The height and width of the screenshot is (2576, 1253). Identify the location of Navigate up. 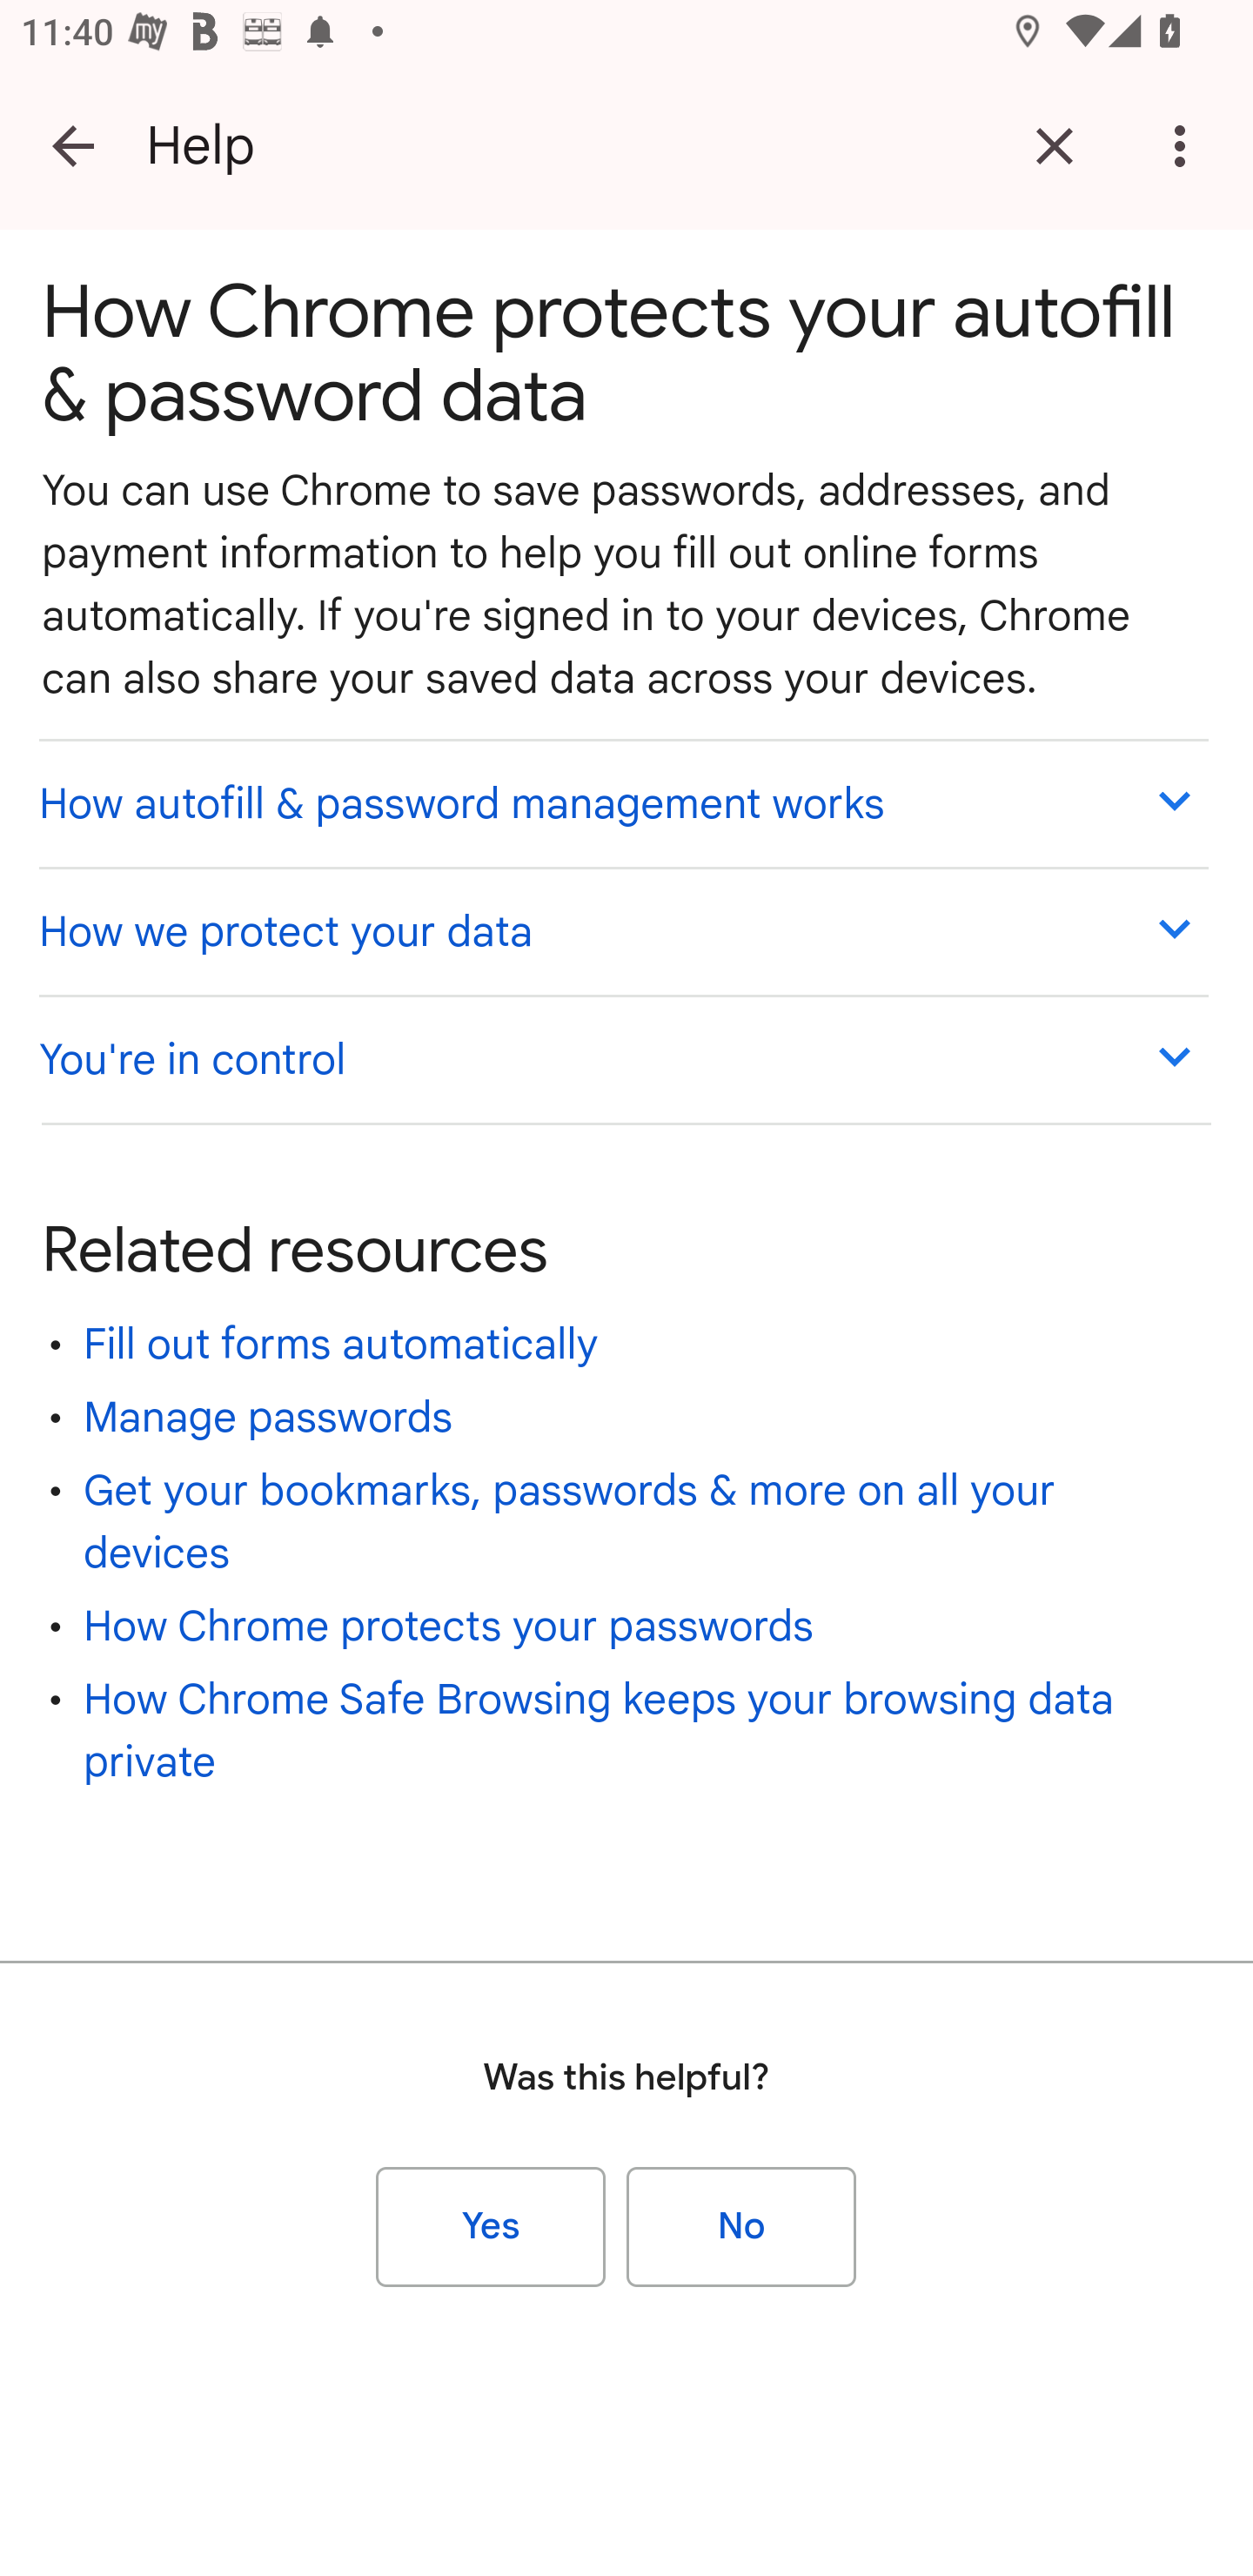
(73, 144).